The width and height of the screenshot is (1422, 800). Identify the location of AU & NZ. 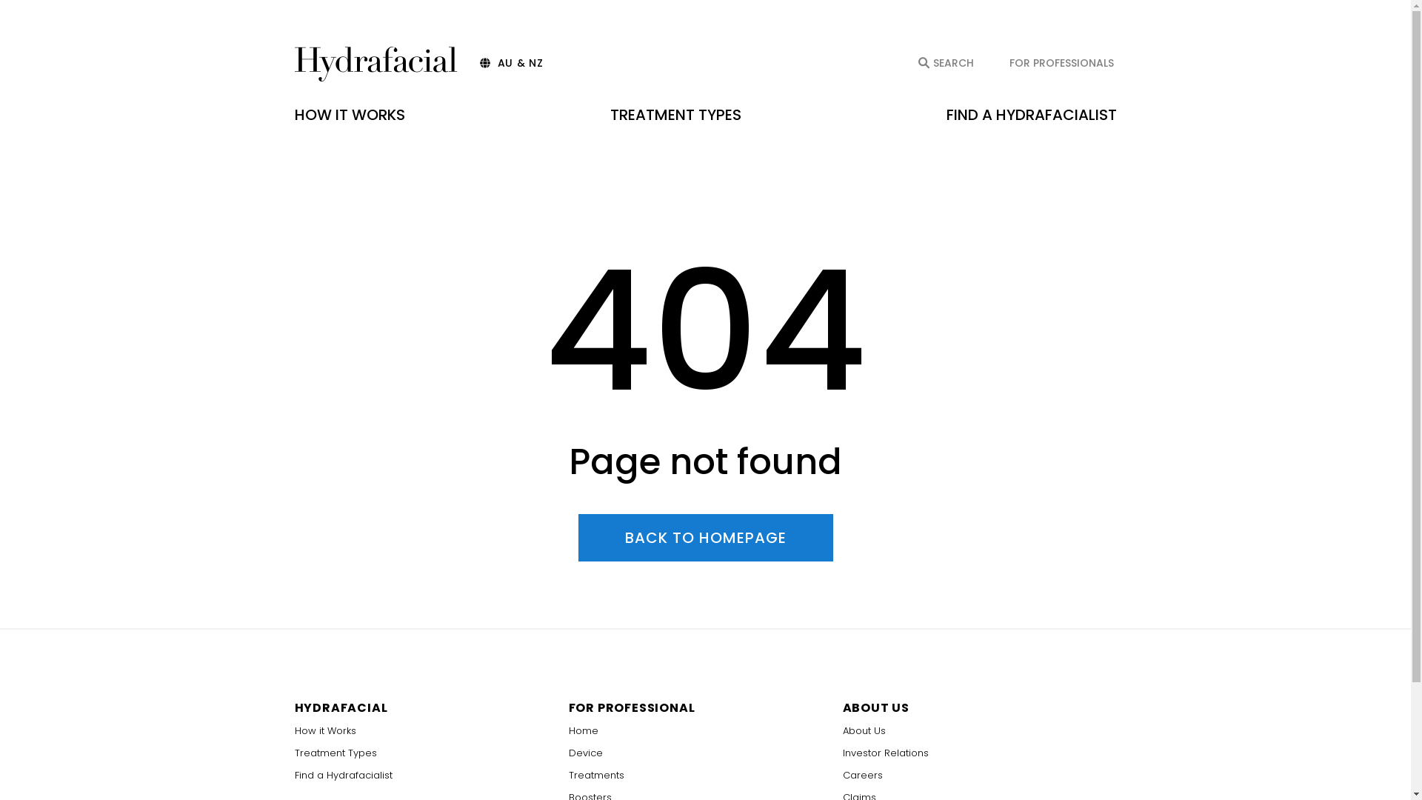
(512, 63).